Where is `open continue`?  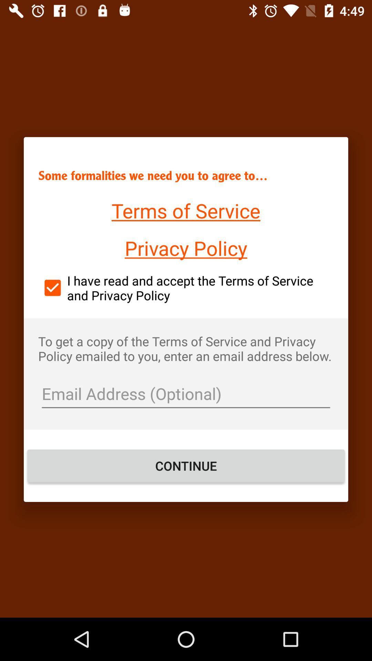
open continue is located at coordinates (186, 466).